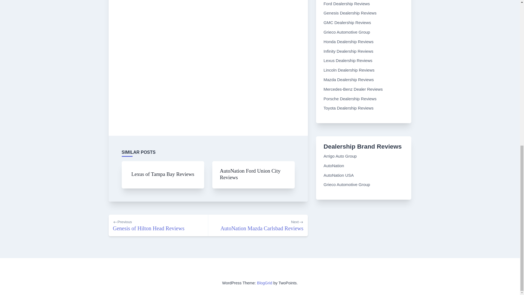 This screenshot has width=524, height=295. What do you see at coordinates (340, 156) in the screenshot?
I see `Arrigo Auto Group` at bounding box center [340, 156].